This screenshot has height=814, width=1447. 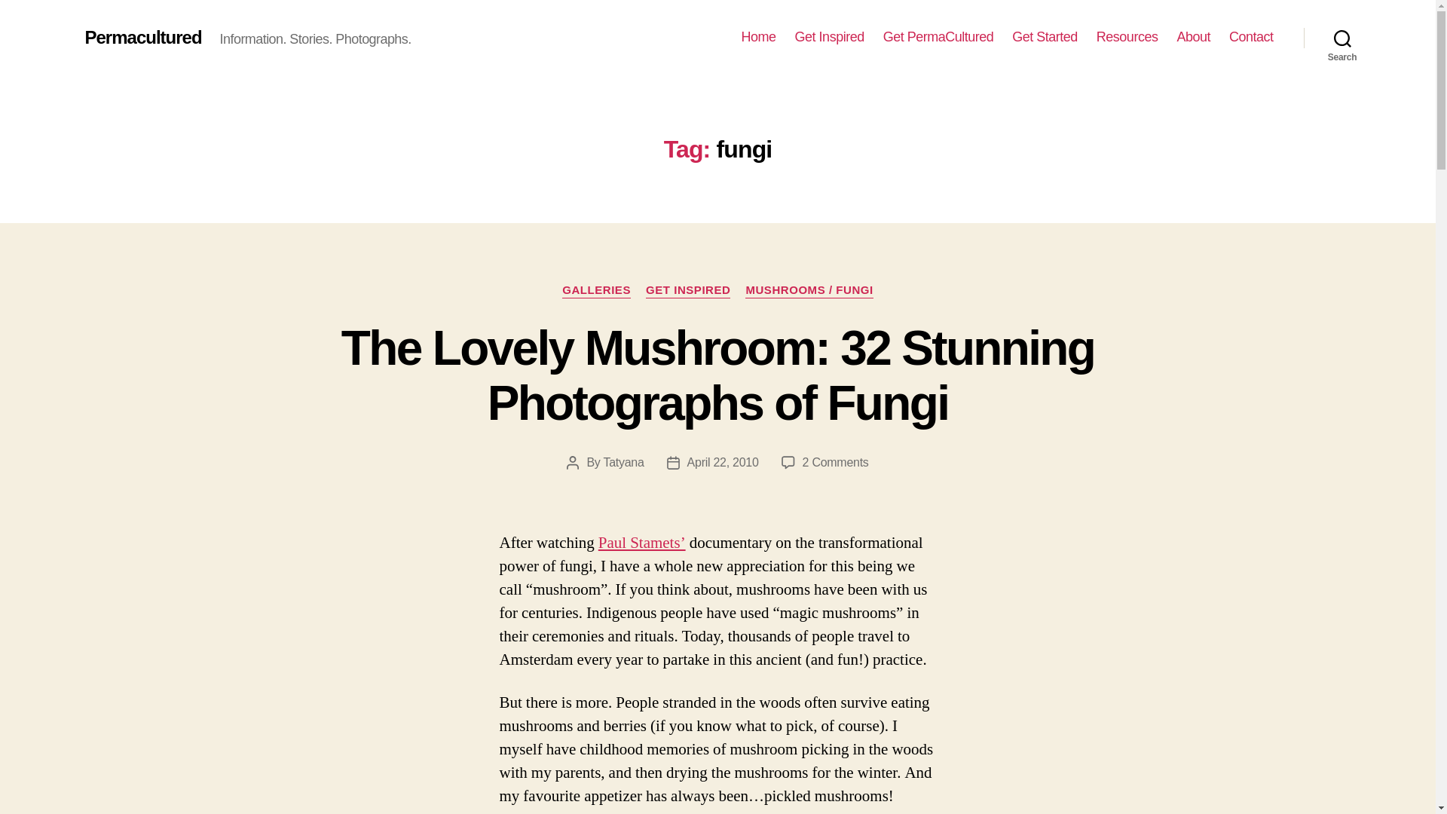 What do you see at coordinates (758, 37) in the screenshot?
I see `Home` at bounding box center [758, 37].